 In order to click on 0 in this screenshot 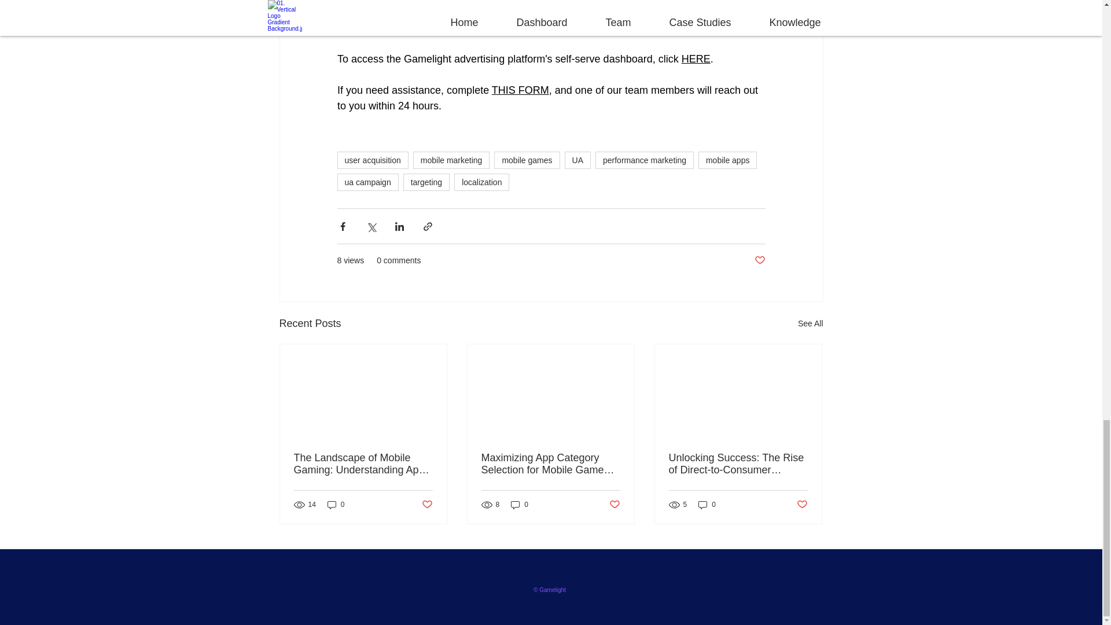, I will do `click(336, 505)`.